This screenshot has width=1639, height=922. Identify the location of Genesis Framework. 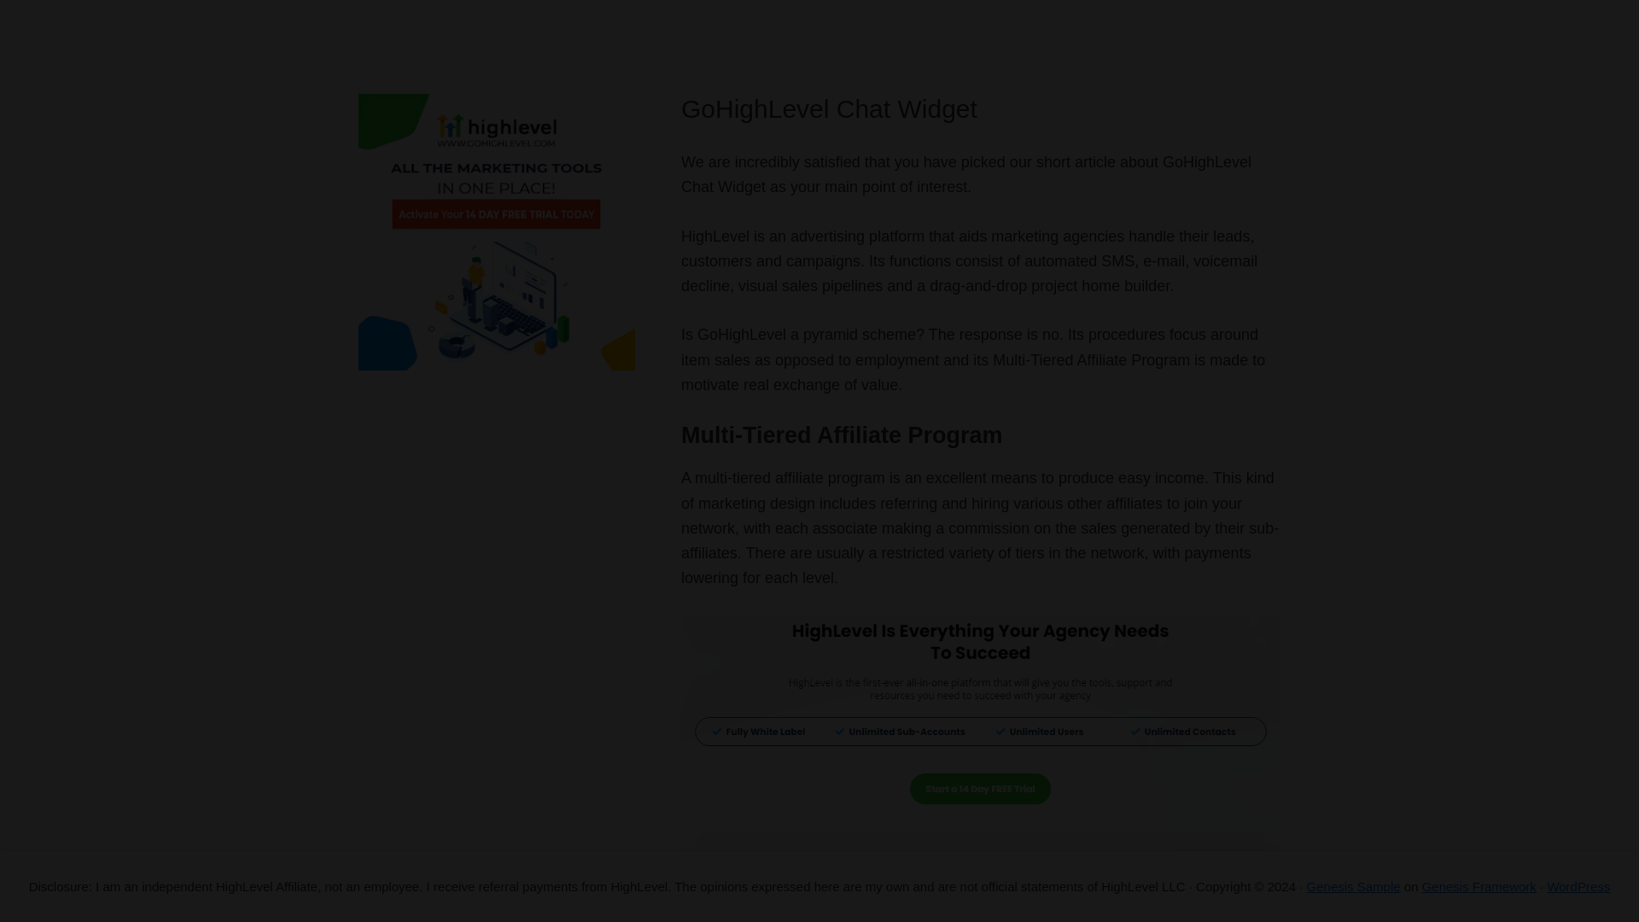
(1479, 886).